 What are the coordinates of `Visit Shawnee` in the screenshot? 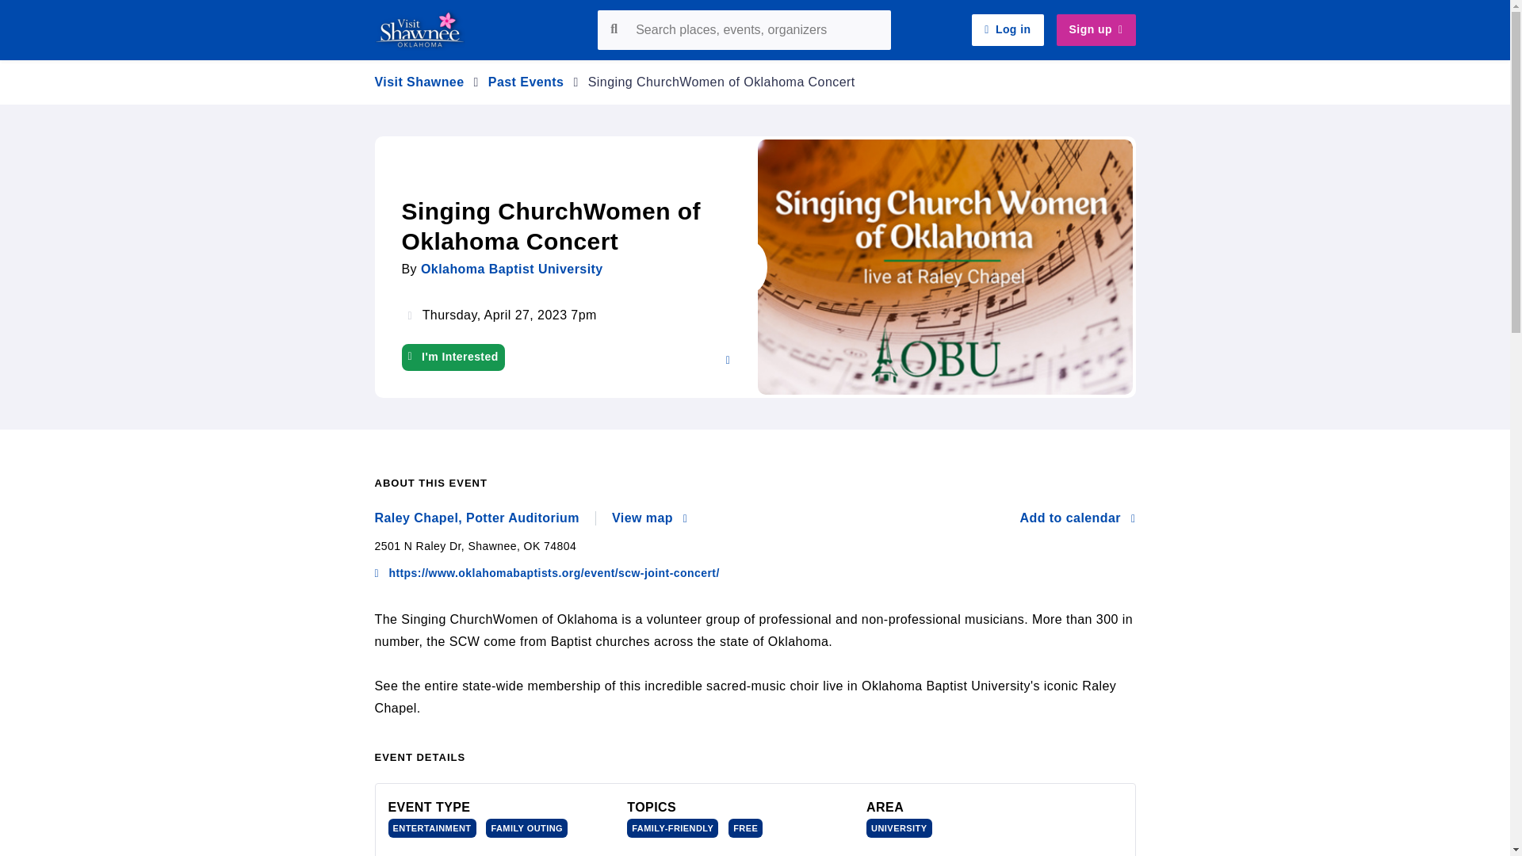 It's located at (419, 82).